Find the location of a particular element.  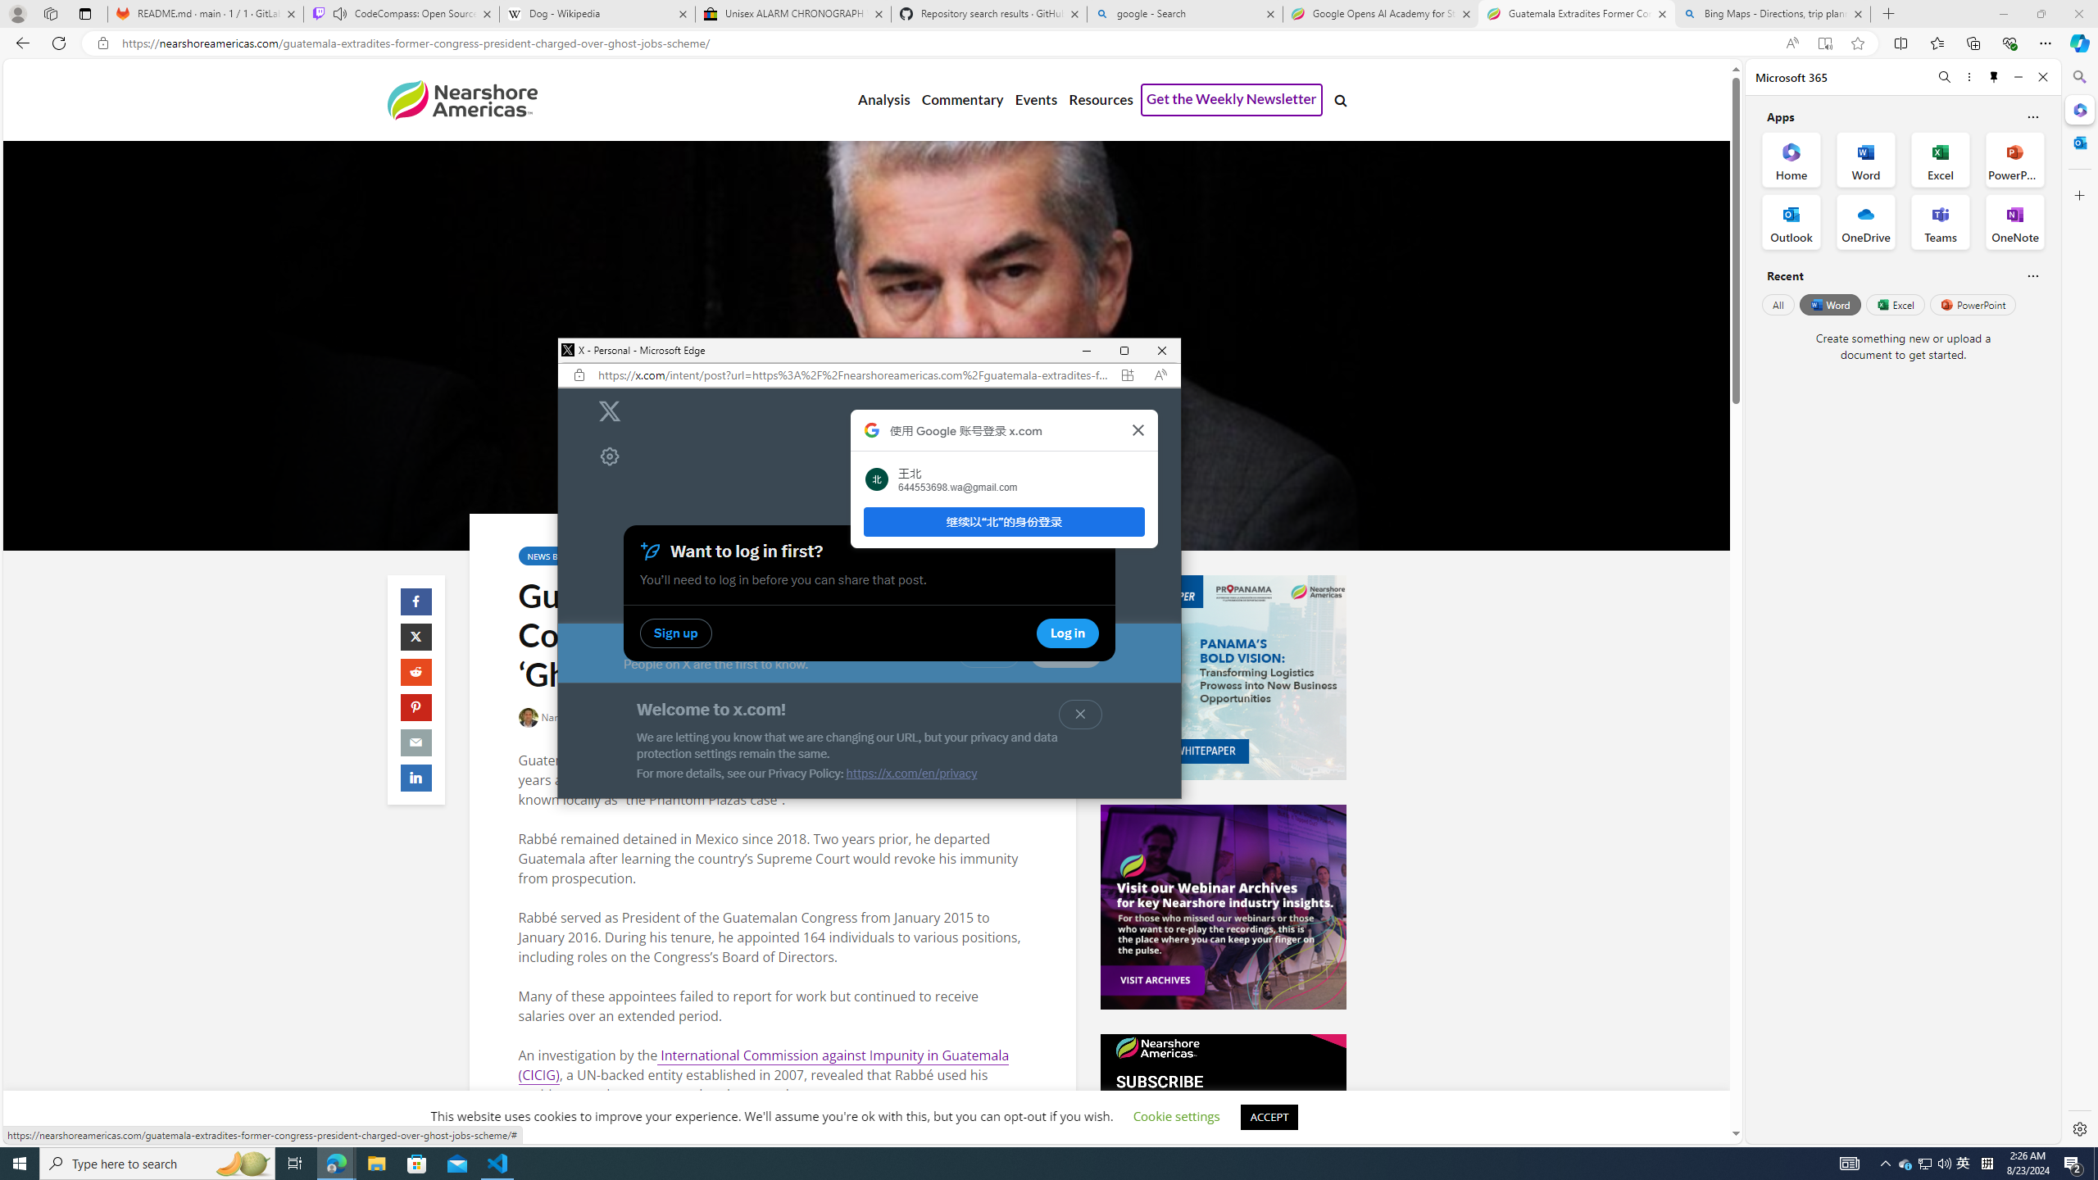

Class: Bz112c Bz112c-r9oPif is located at coordinates (1138, 429).